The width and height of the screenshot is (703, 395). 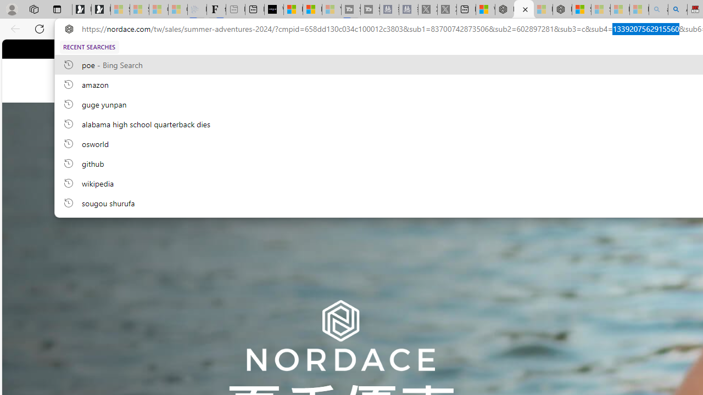 What do you see at coordinates (12, 9) in the screenshot?
I see `Personal Profile` at bounding box center [12, 9].